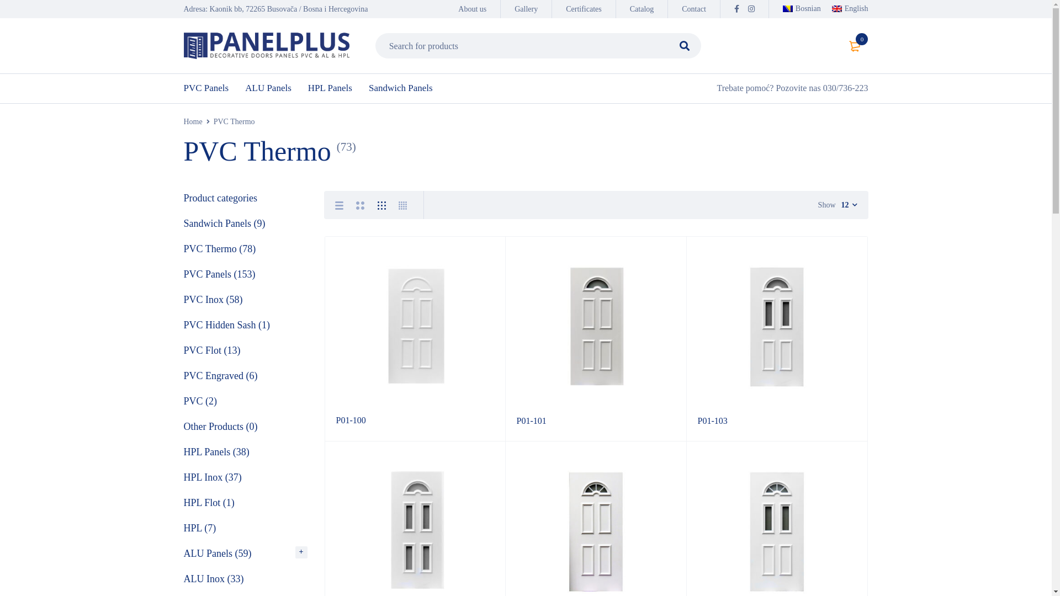 This screenshot has width=1060, height=596. Describe the element at coordinates (642, 9) in the screenshot. I see `Catalog` at that location.